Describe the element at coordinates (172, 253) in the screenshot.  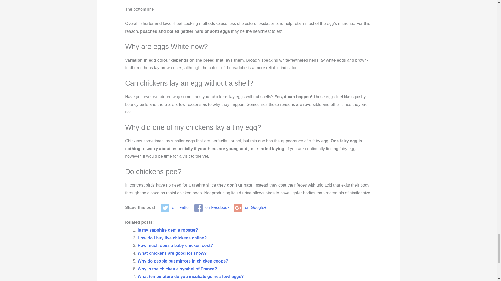
I see `What chickens are good for show?` at that location.